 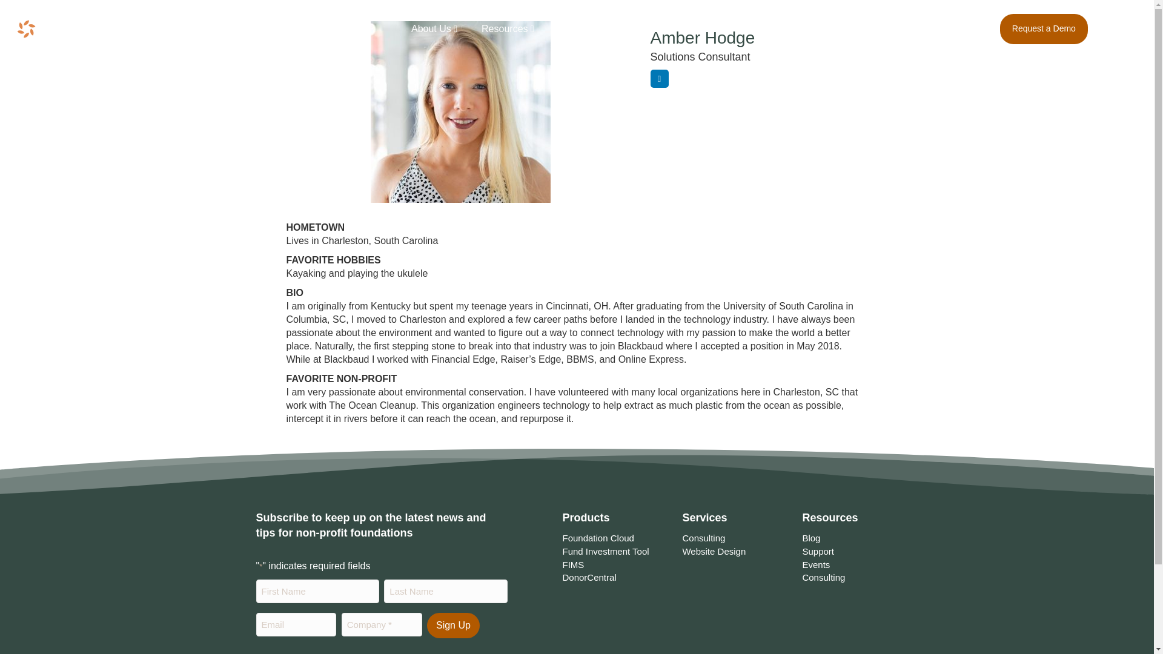 What do you see at coordinates (453, 625) in the screenshot?
I see `Sign Up` at bounding box center [453, 625].